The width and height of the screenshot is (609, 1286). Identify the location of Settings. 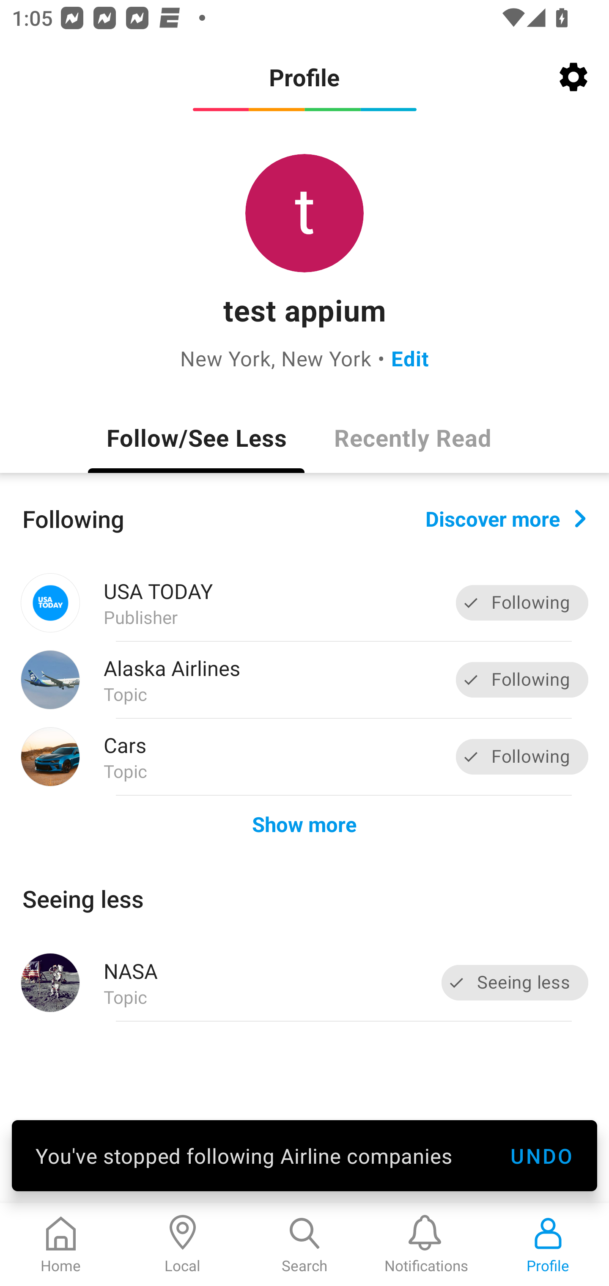
(573, 77).